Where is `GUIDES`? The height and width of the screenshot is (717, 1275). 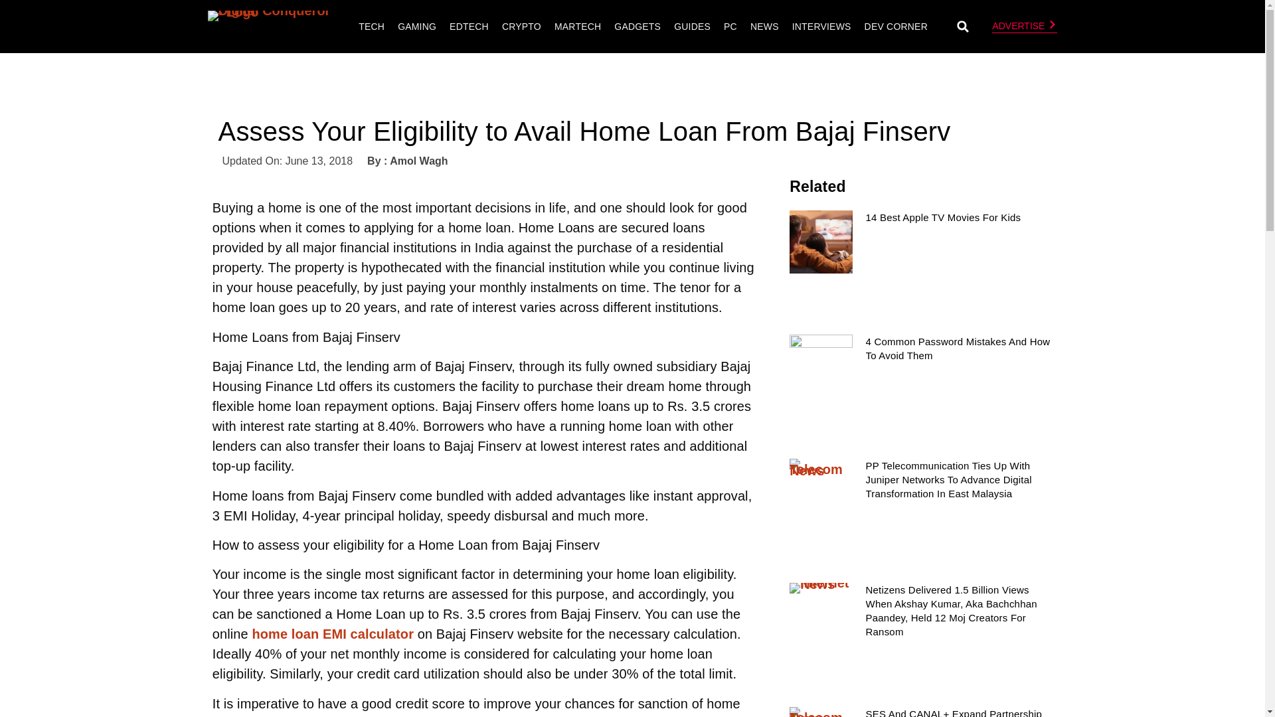 GUIDES is located at coordinates (692, 27).